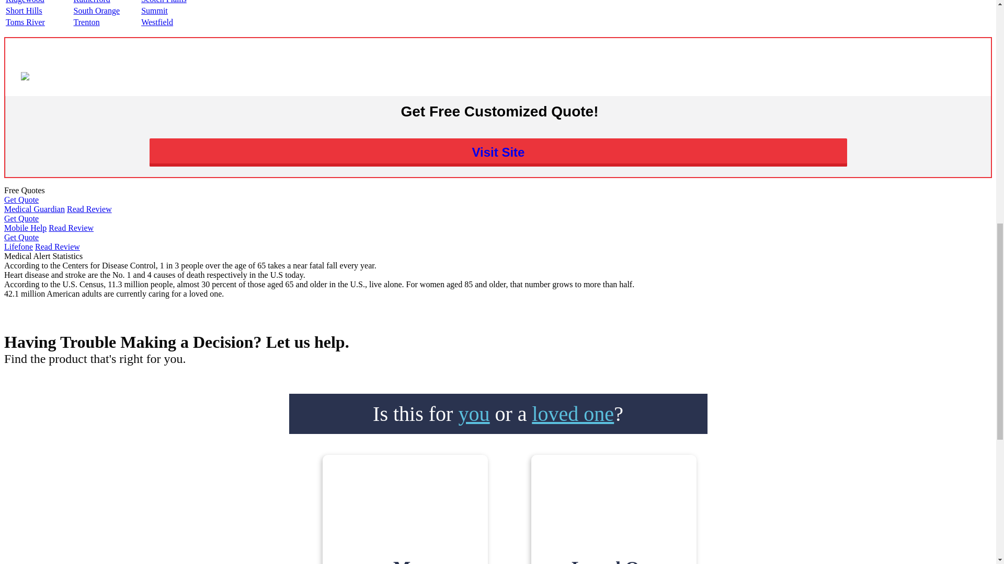 The image size is (1004, 564). I want to click on Toms River, so click(25, 22).